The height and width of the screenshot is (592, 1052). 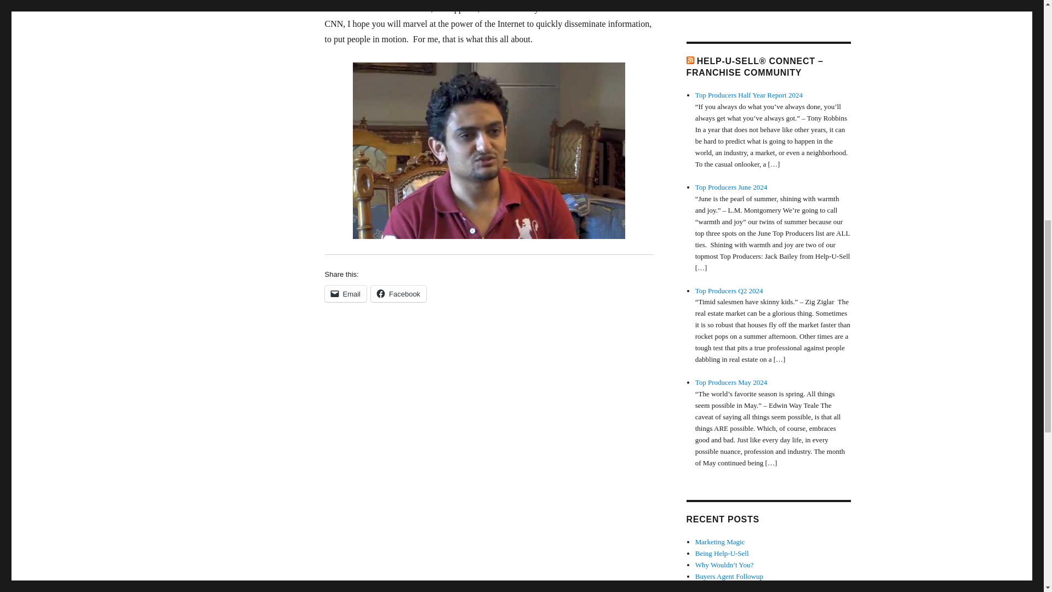 I want to click on Buyers Agent Followup, so click(x=729, y=577).